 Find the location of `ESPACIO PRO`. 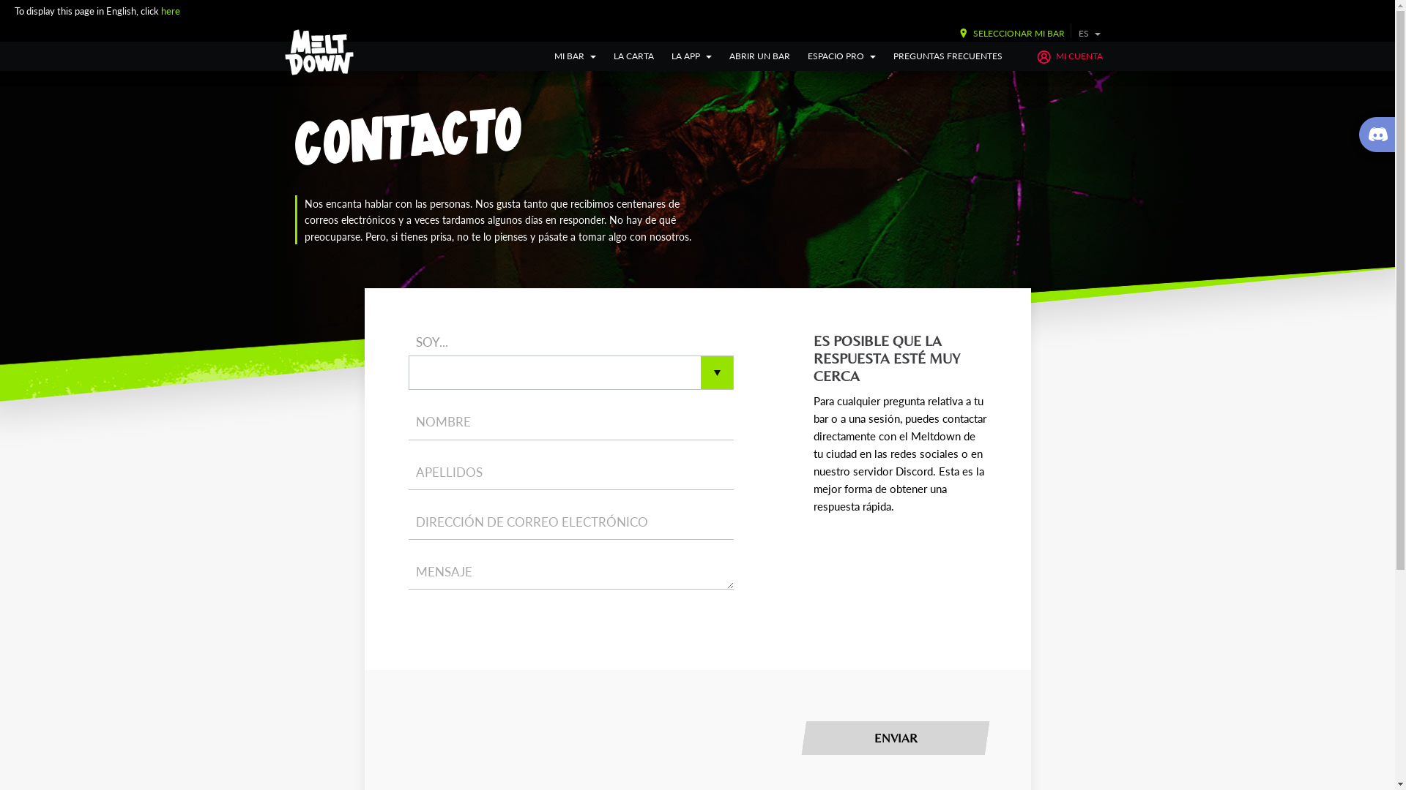

ESPACIO PRO is located at coordinates (842, 56).